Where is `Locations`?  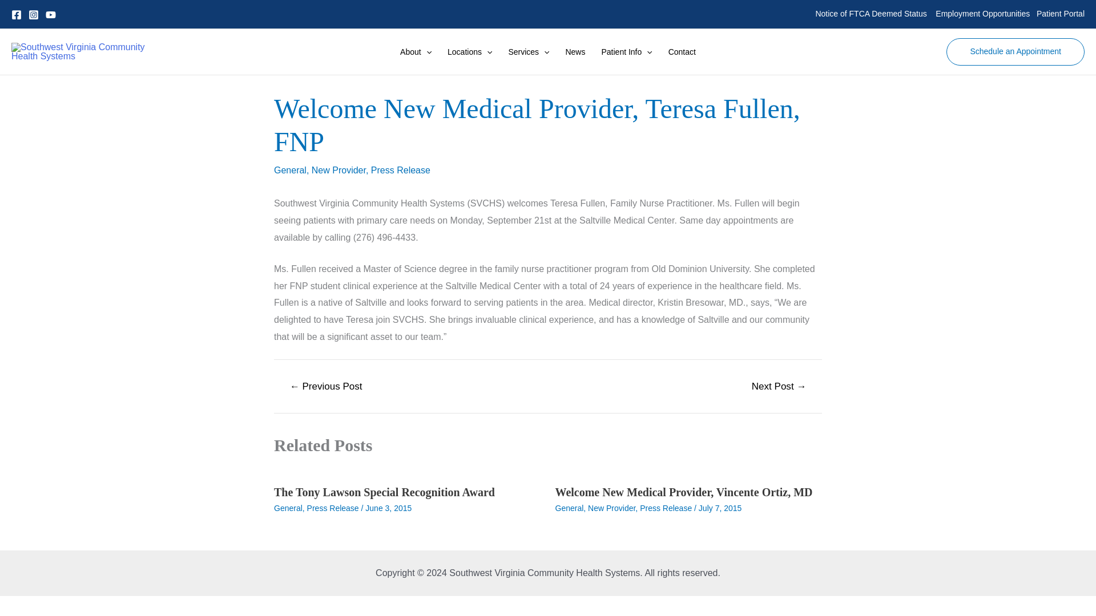 Locations is located at coordinates (469, 51).